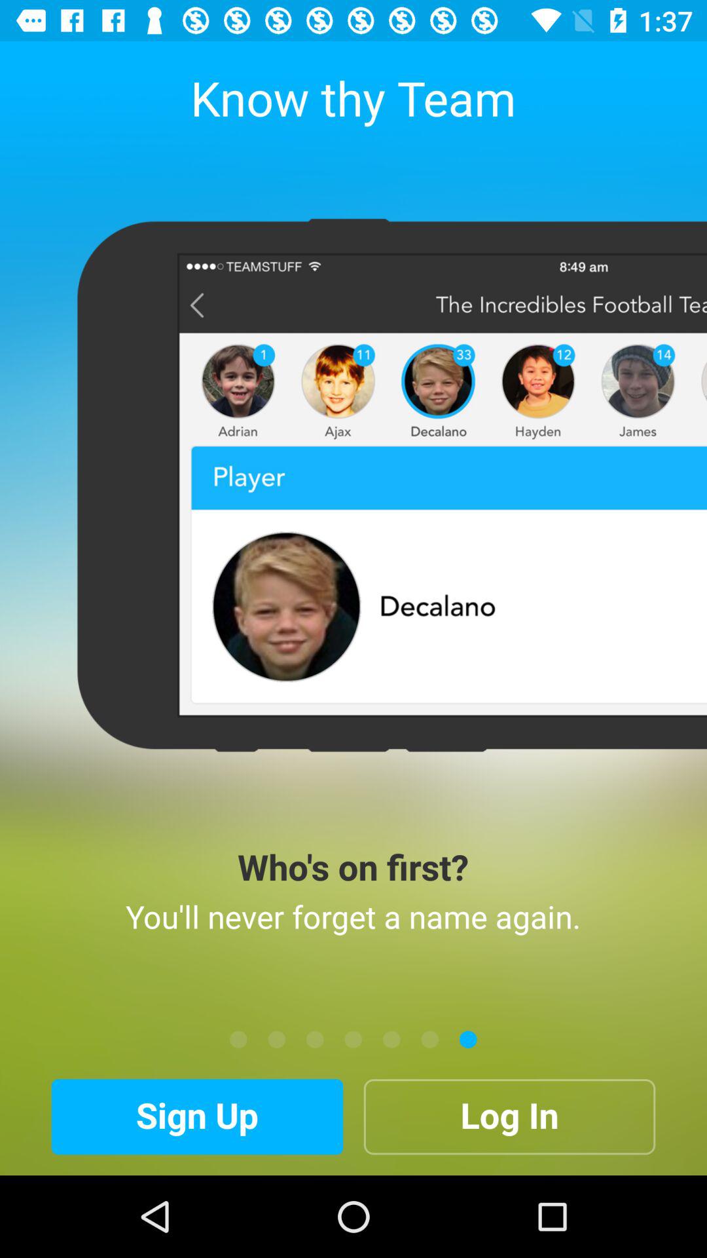  Describe the element at coordinates (429, 1039) in the screenshot. I see `scroll to next page` at that location.